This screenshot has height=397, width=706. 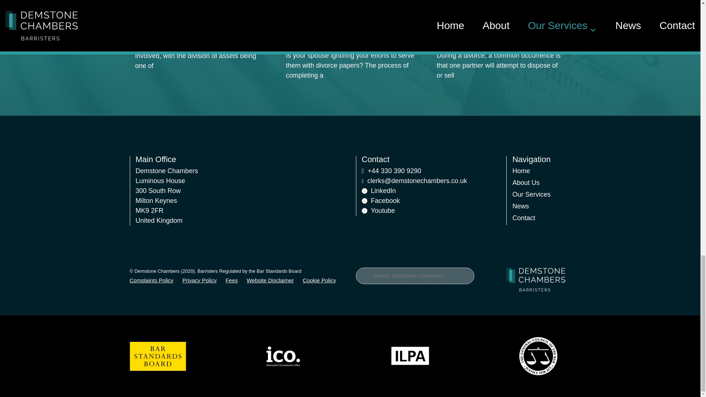 I want to click on DIVORCE, so click(x=149, y=14).